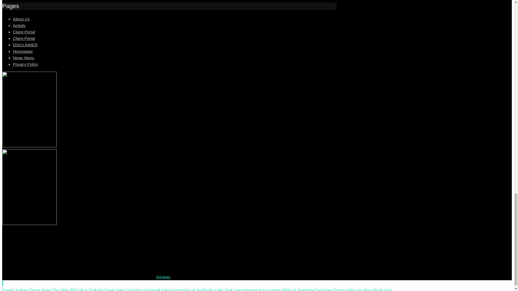 This screenshot has height=291, width=518. Describe the element at coordinates (25, 64) in the screenshot. I see `Privacy Policy` at that location.